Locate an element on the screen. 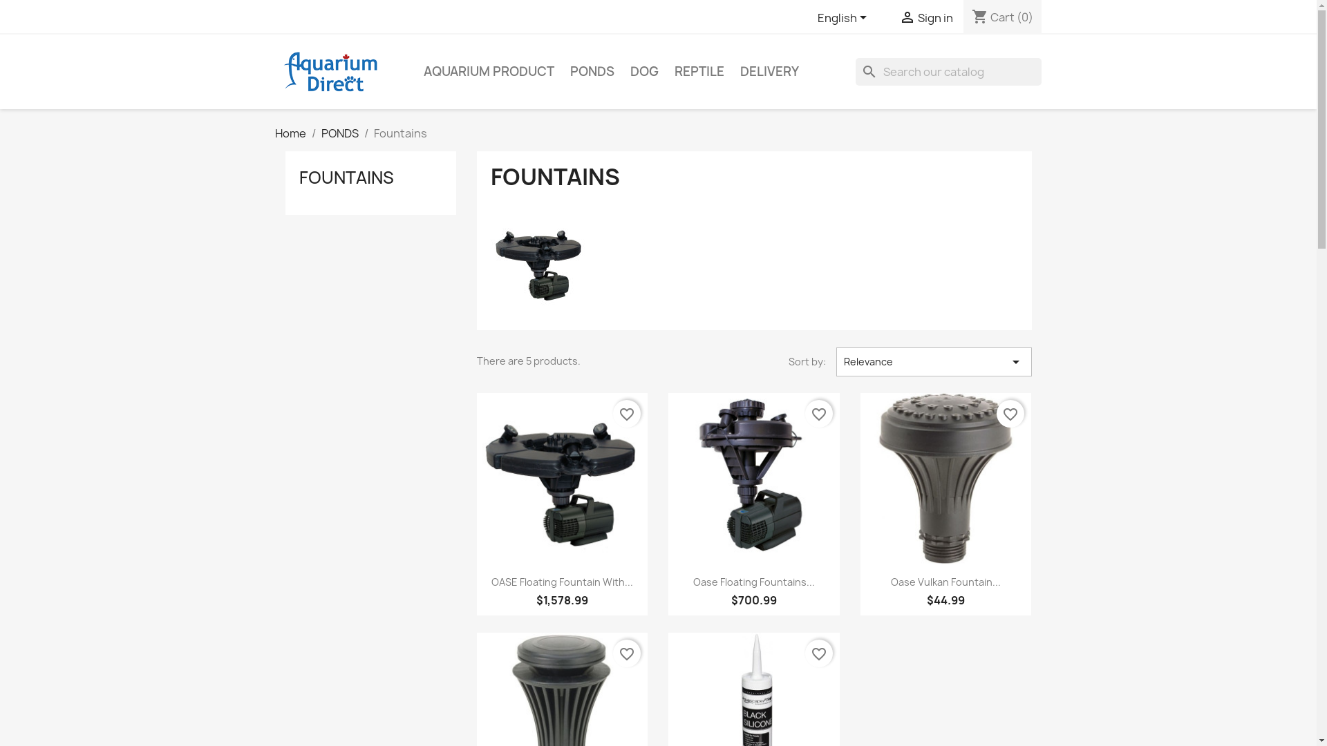  favorite_border is located at coordinates (627, 414).